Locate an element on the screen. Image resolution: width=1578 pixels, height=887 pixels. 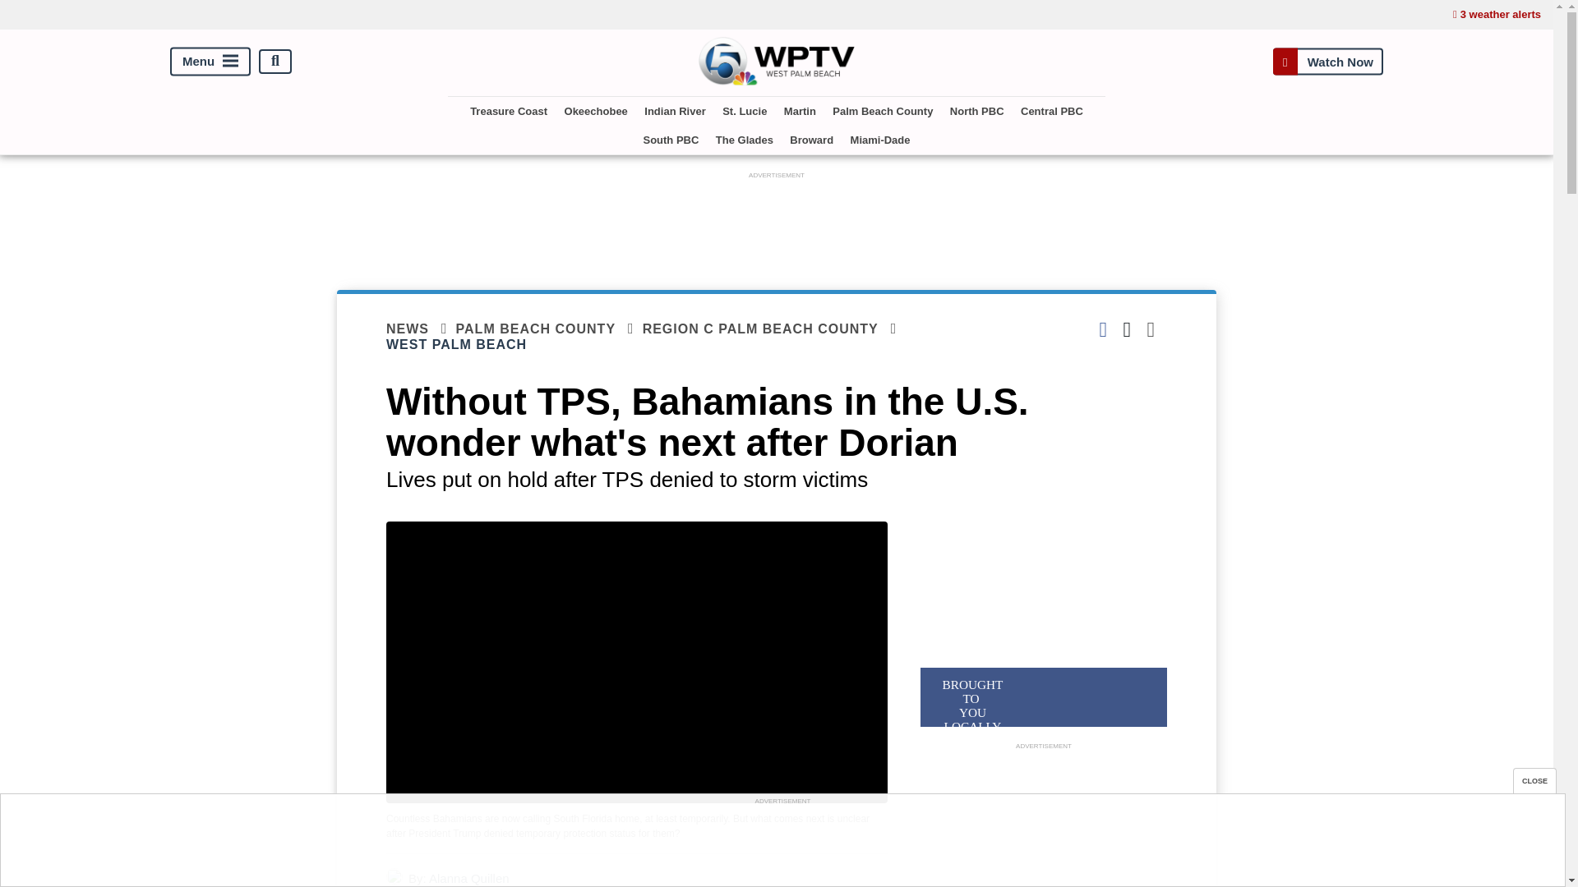
Menu is located at coordinates (210, 61).